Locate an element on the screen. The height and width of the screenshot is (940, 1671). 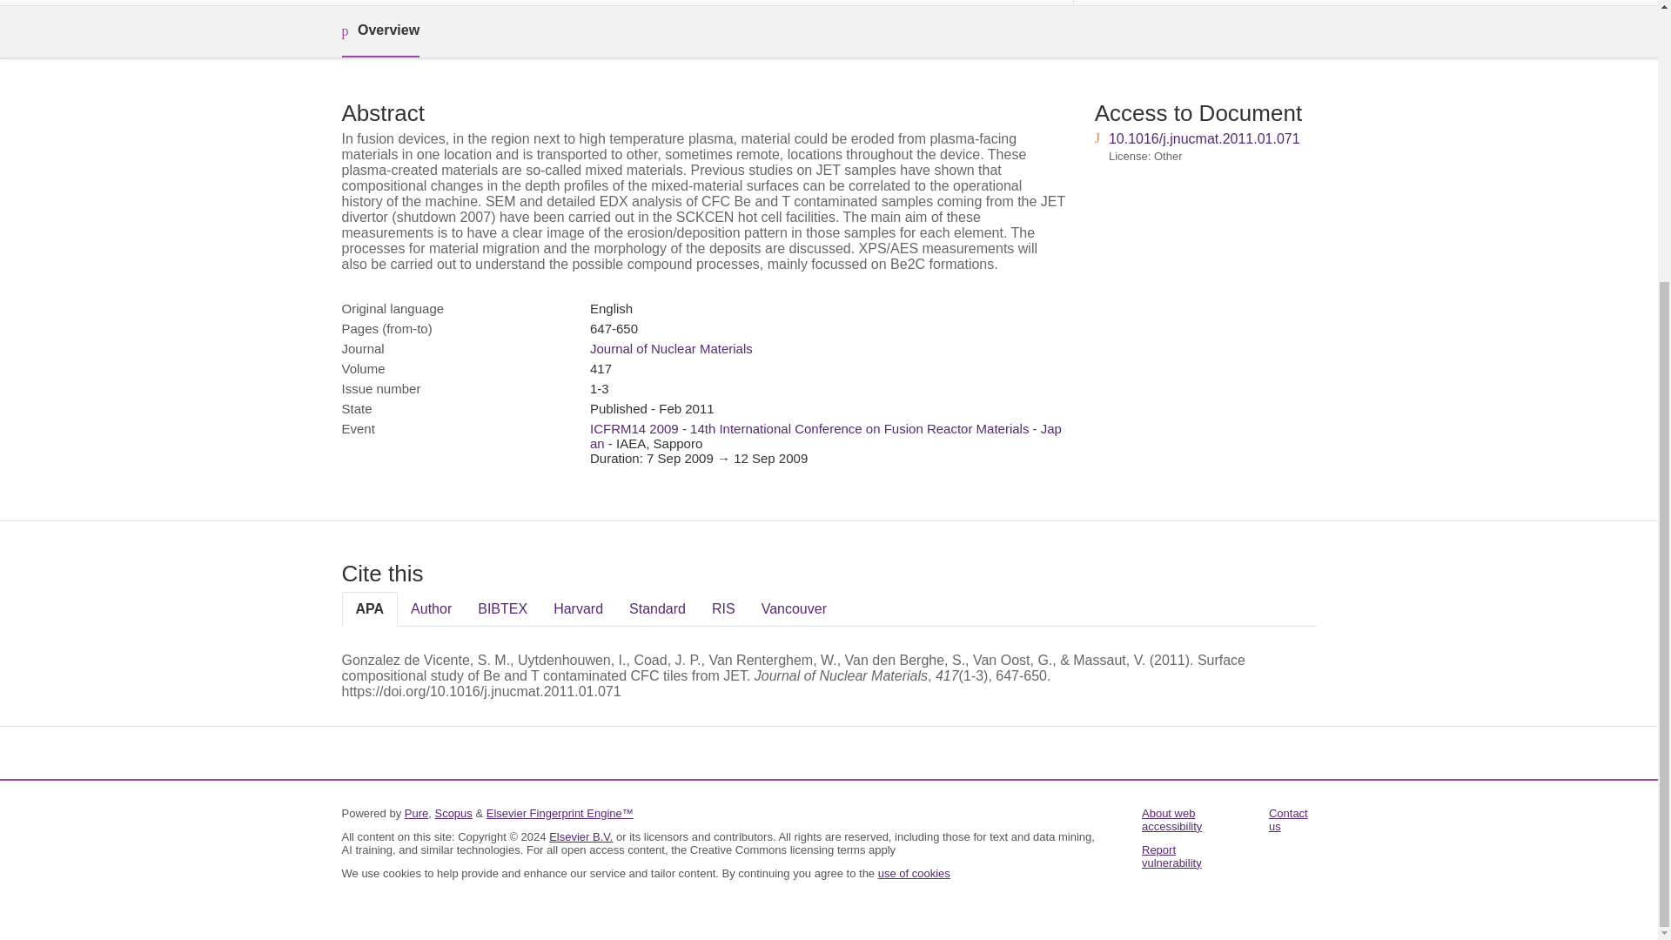
Overview is located at coordinates (379, 31).